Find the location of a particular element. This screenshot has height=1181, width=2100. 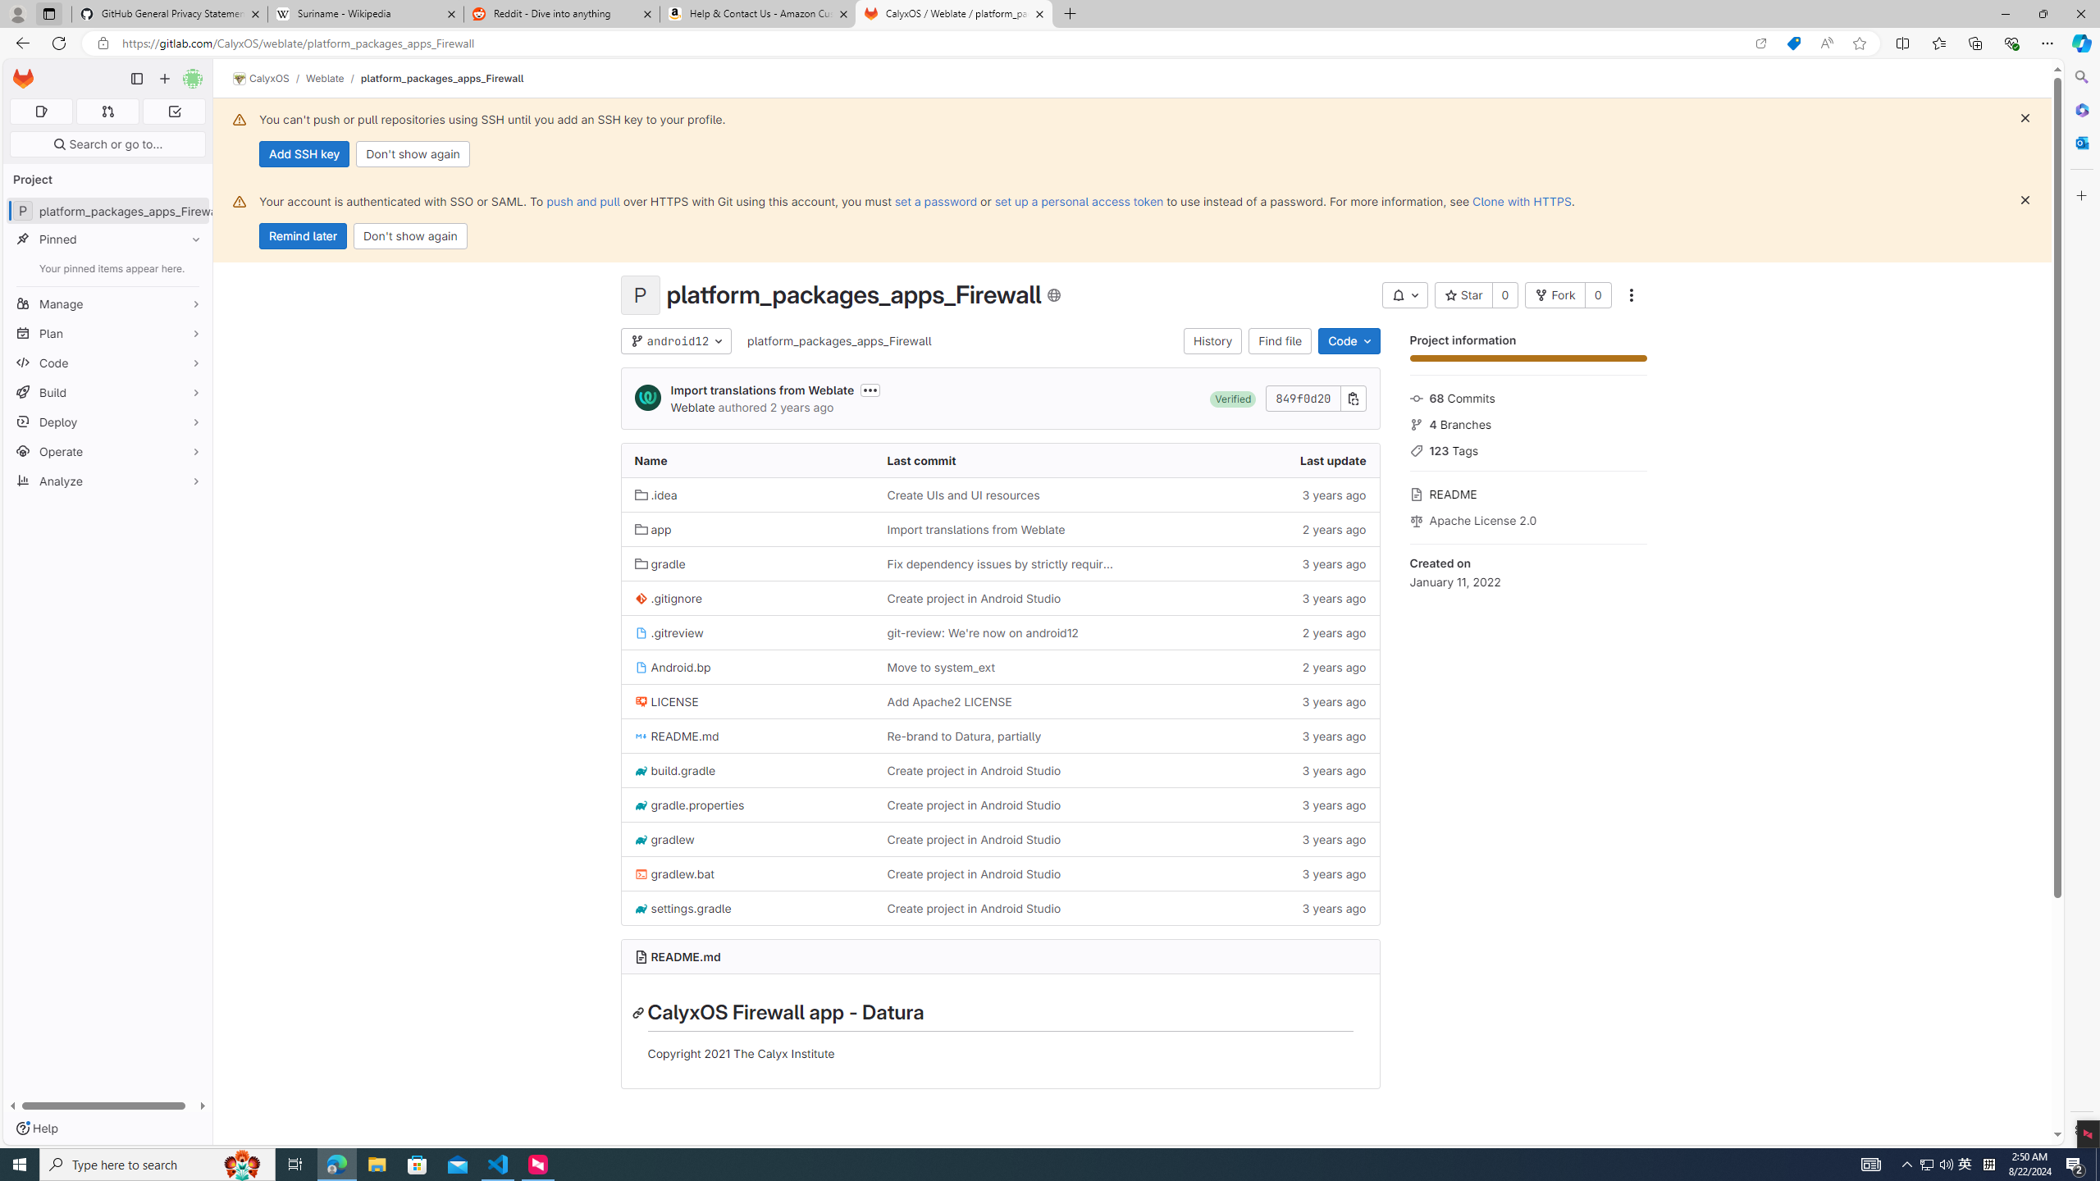

Toggle commit description is located at coordinates (871, 389).